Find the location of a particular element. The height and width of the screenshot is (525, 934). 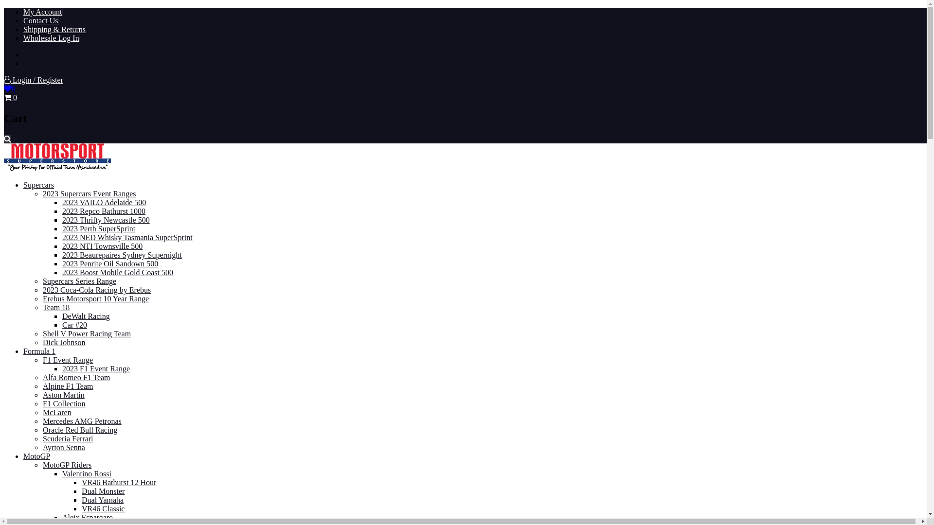

Mercedes AMG Petronas is located at coordinates (82, 421).